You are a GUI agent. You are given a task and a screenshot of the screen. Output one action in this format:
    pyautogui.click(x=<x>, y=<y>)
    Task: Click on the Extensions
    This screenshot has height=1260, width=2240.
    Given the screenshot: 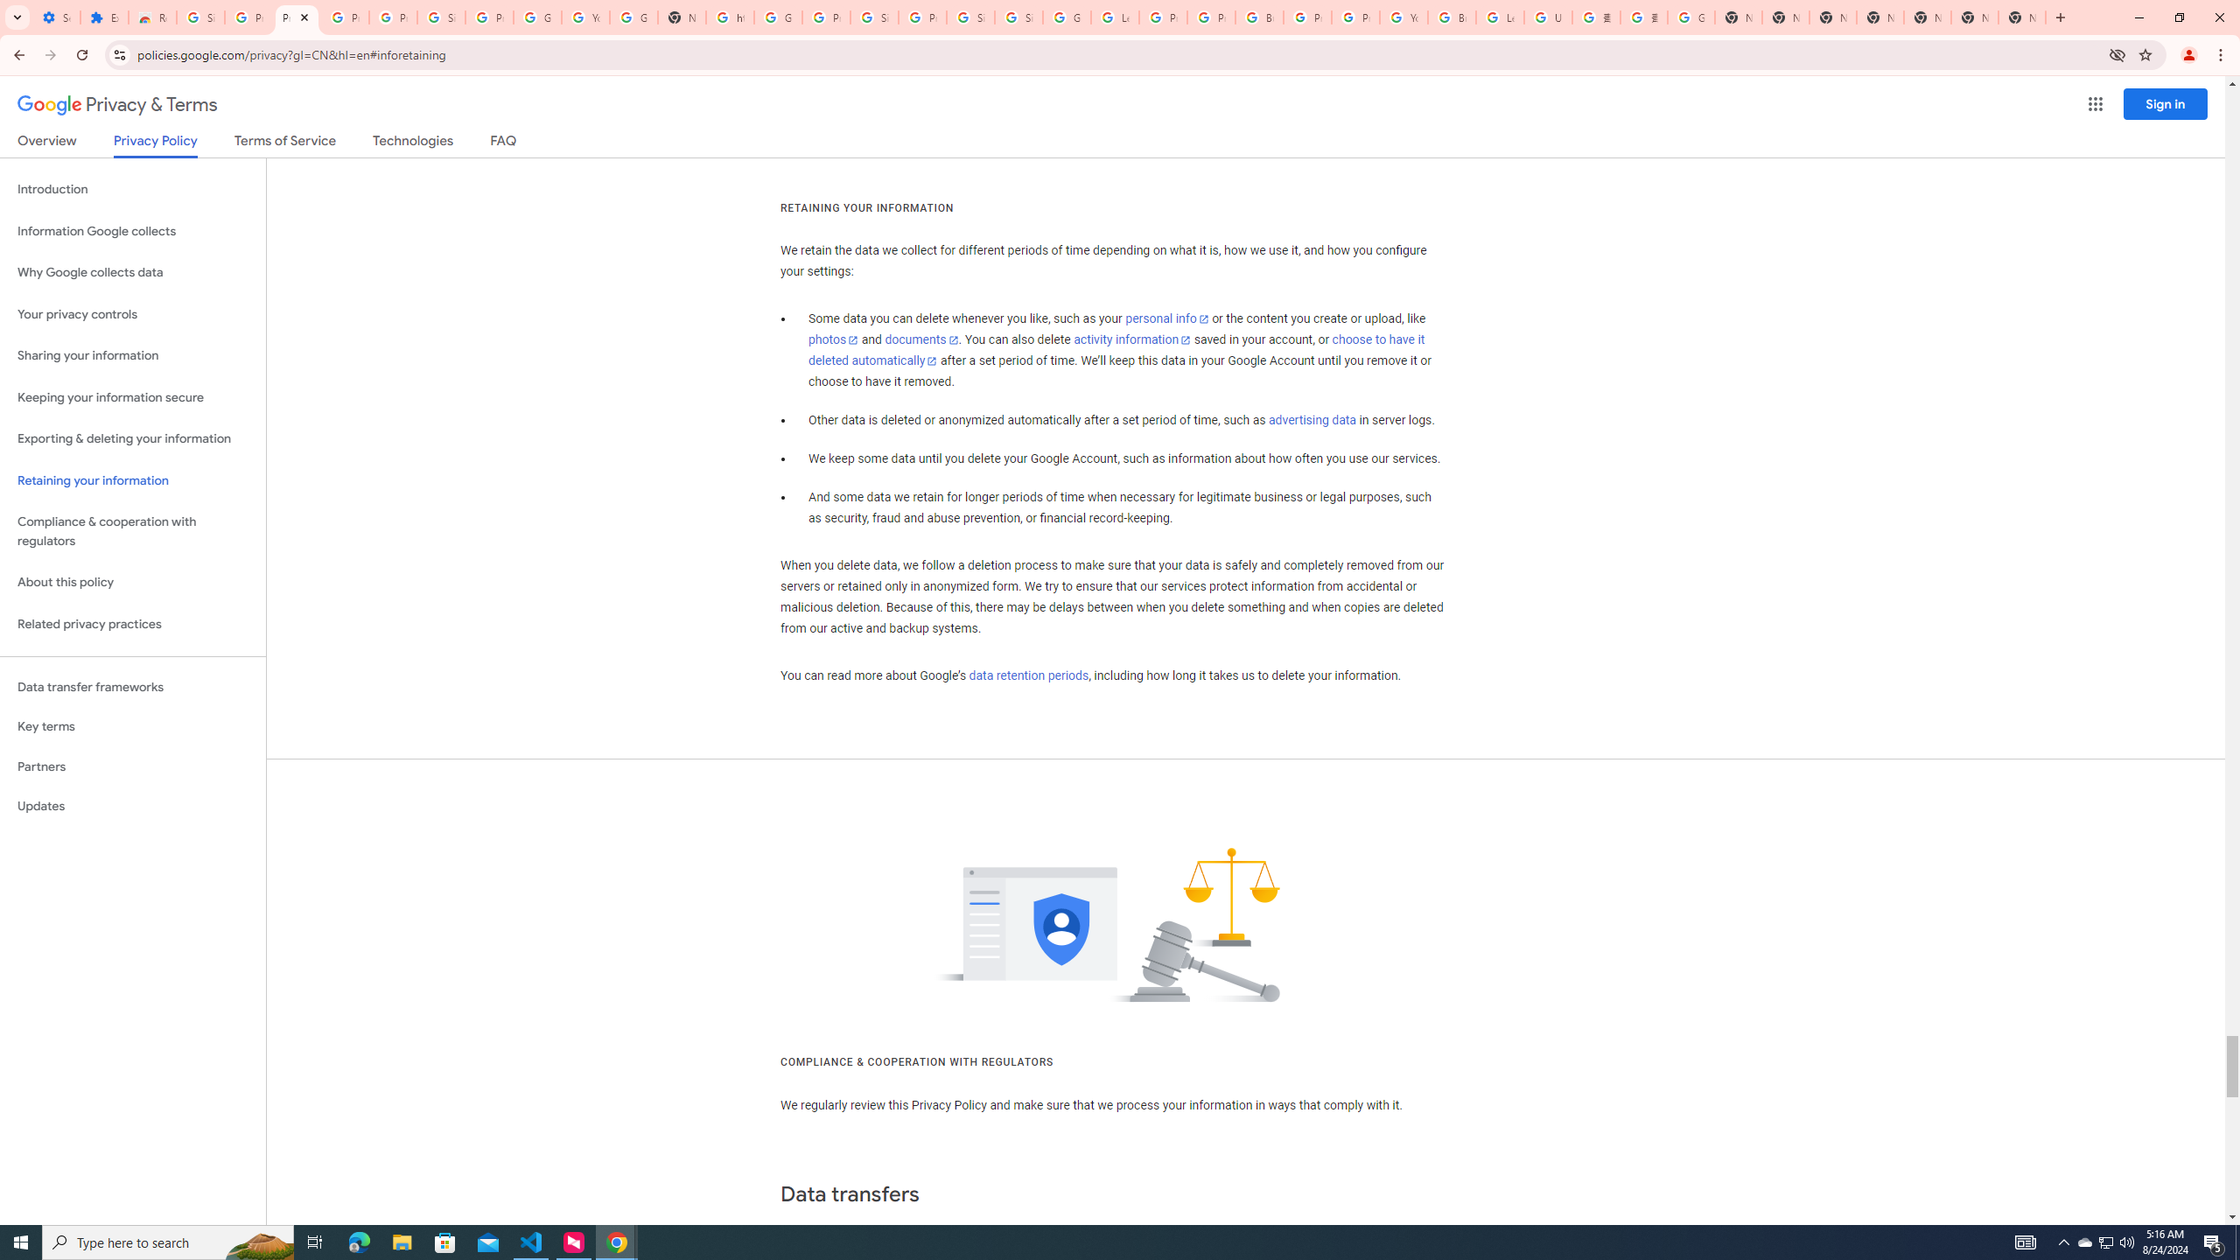 What is the action you would take?
    pyautogui.click(x=103, y=17)
    